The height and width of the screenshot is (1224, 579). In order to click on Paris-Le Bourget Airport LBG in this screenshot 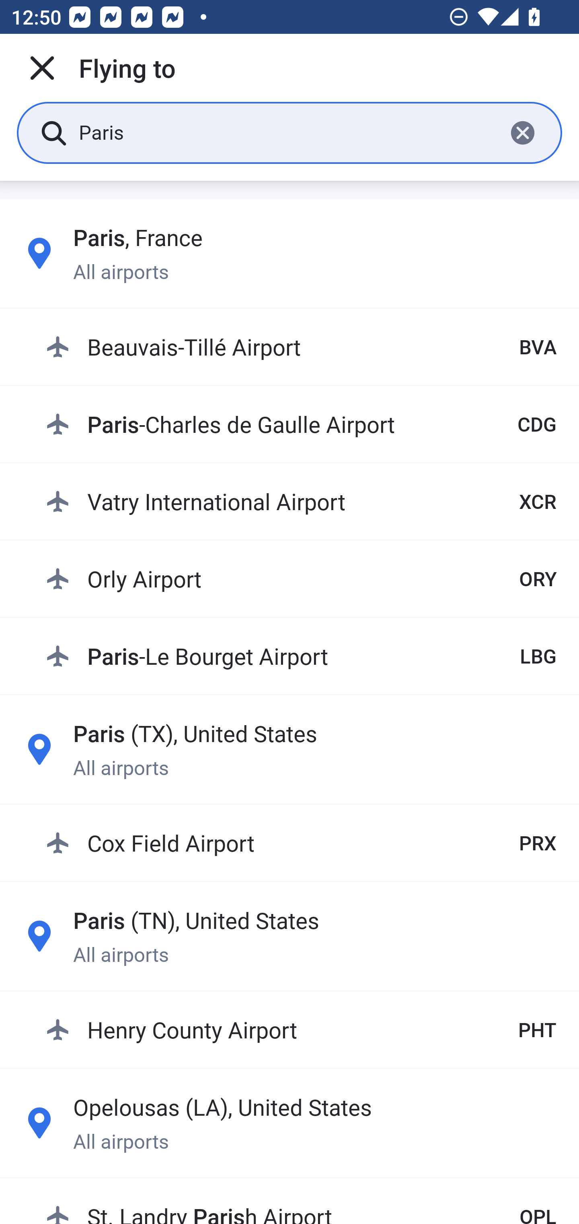, I will do `click(301, 655)`.